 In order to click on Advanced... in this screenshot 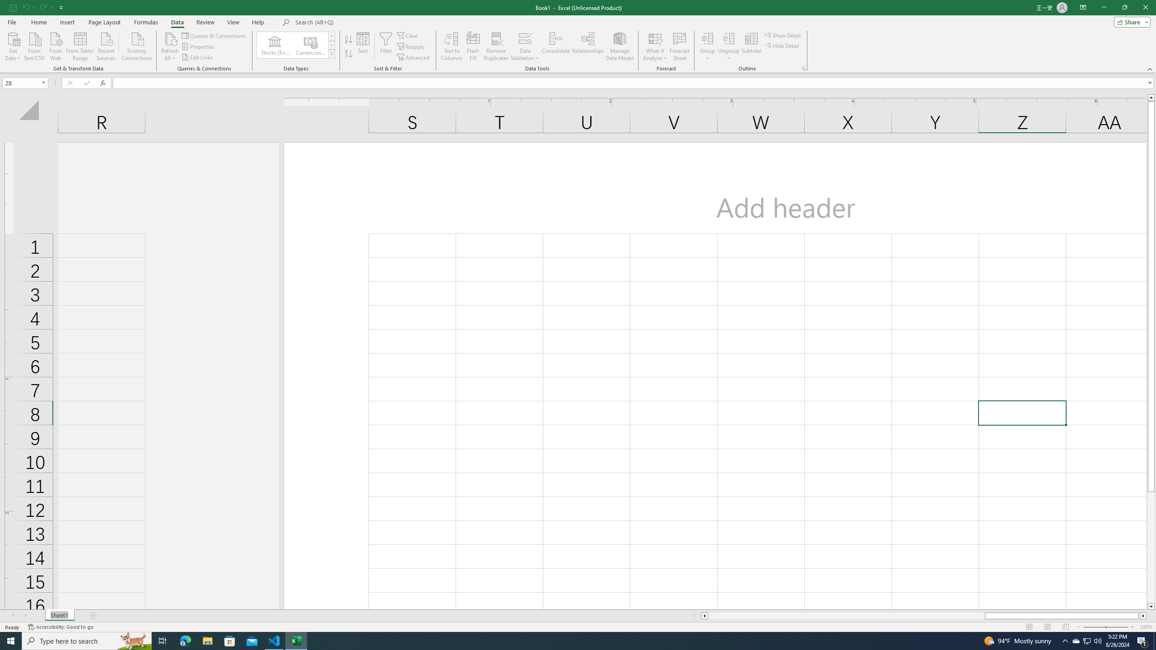, I will do `click(414, 58)`.